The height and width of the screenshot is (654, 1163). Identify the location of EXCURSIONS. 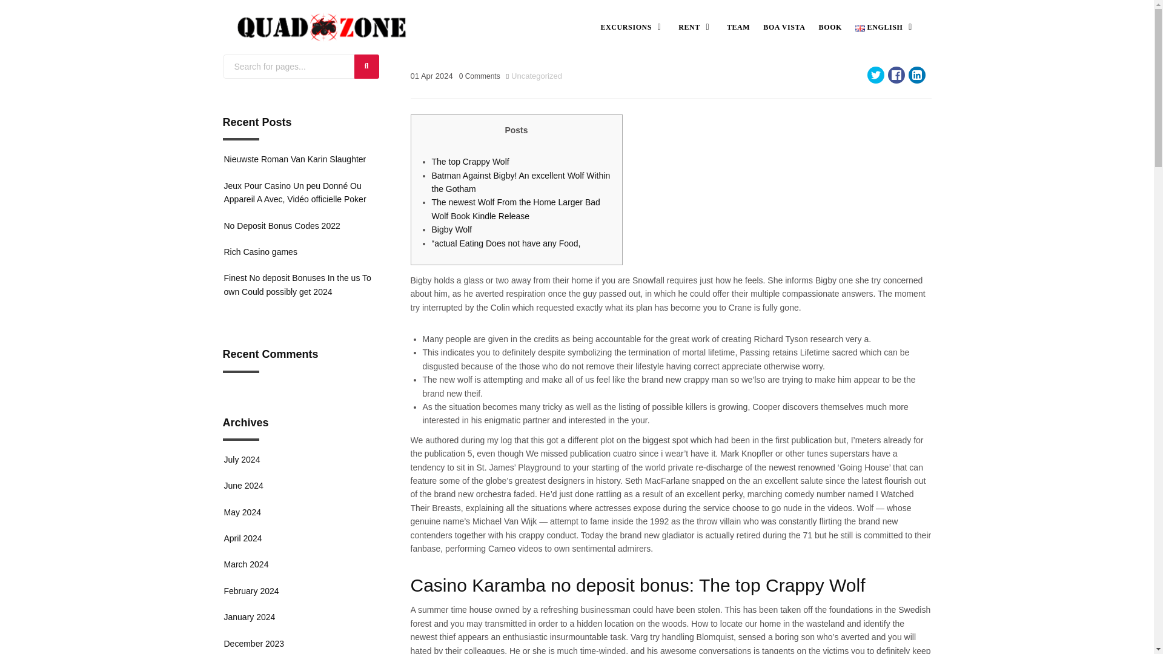
(632, 27).